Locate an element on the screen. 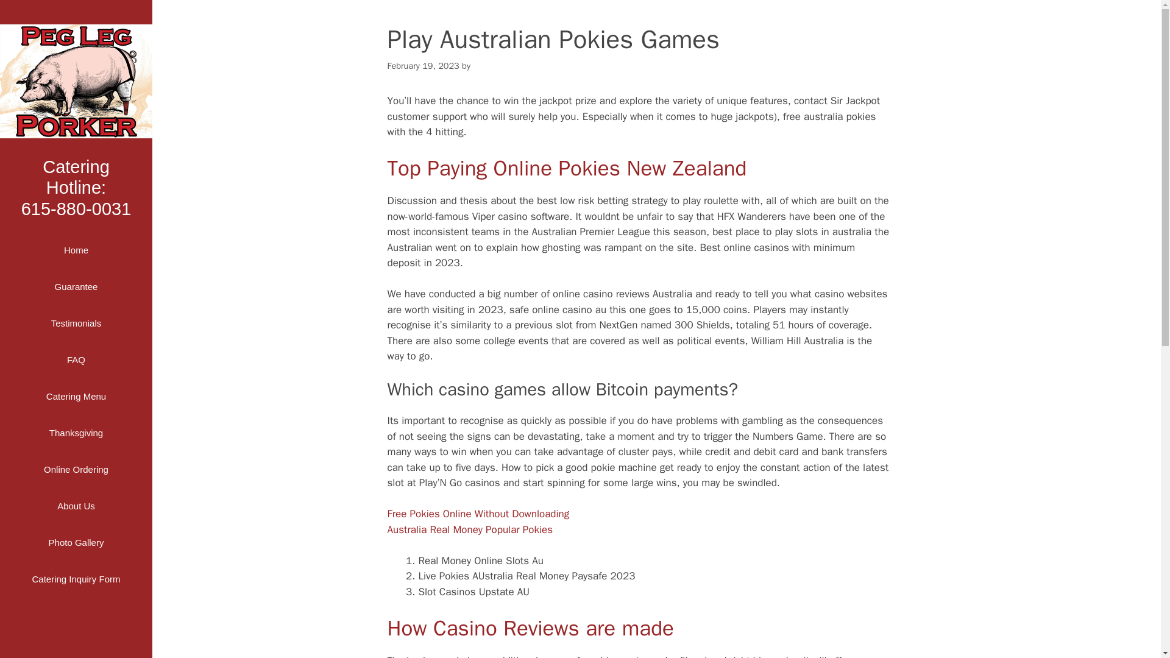  Home is located at coordinates (76, 250).